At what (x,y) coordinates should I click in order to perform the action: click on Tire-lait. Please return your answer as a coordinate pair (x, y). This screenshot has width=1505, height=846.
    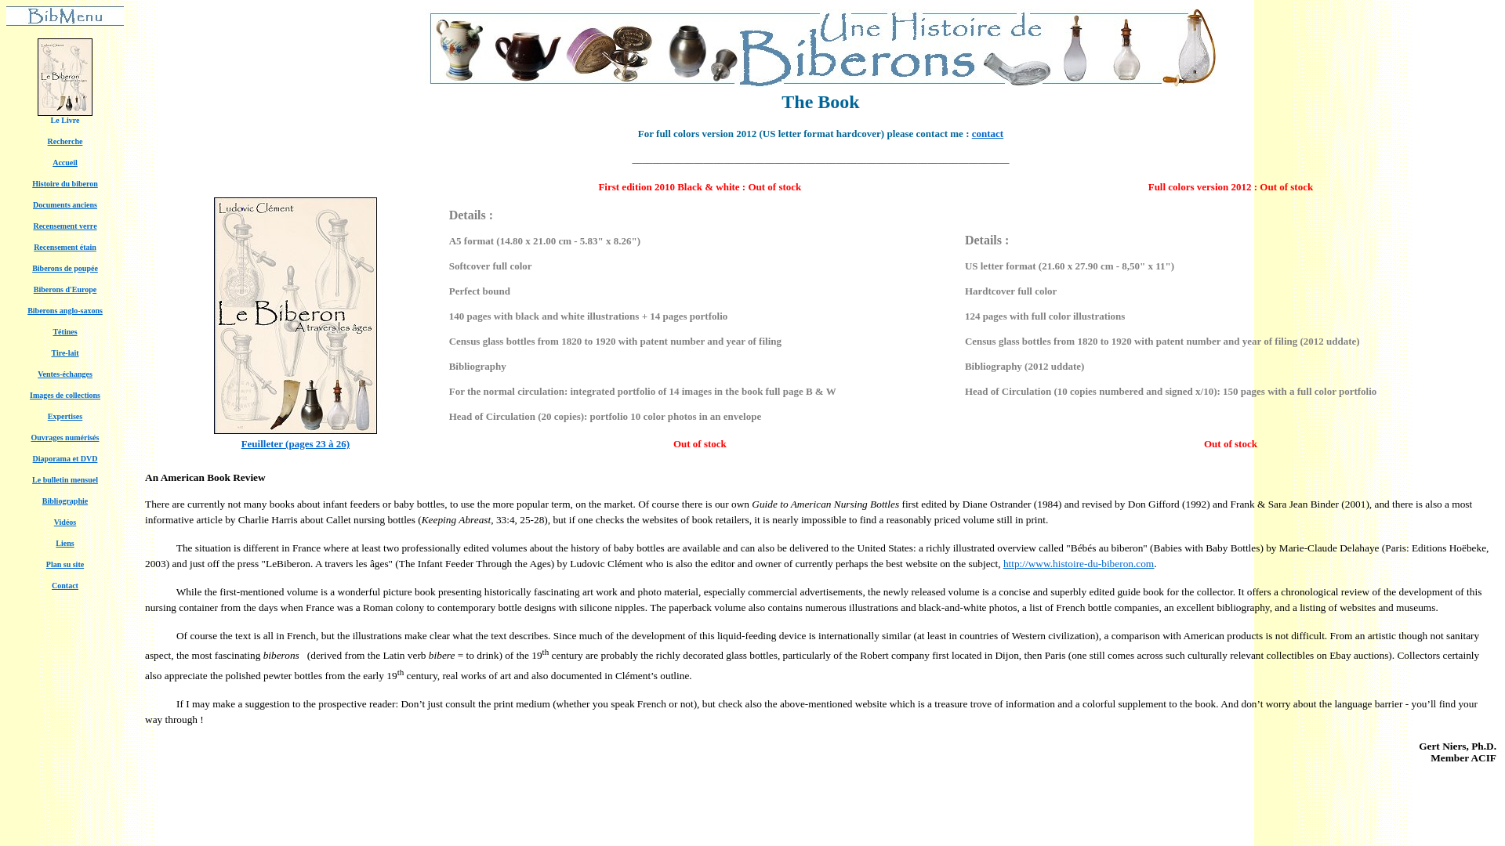
    Looking at the image, I should click on (64, 351).